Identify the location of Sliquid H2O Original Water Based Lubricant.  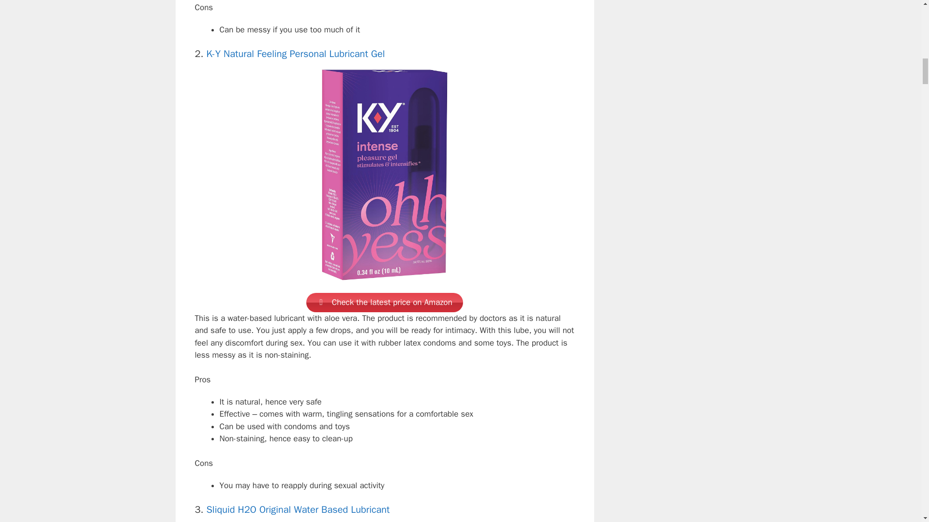
(298, 509).